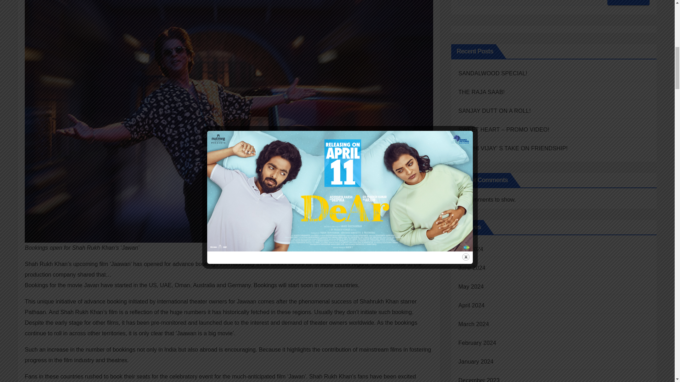  What do you see at coordinates (471, 305) in the screenshot?
I see `April 2024` at bounding box center [471, 305].